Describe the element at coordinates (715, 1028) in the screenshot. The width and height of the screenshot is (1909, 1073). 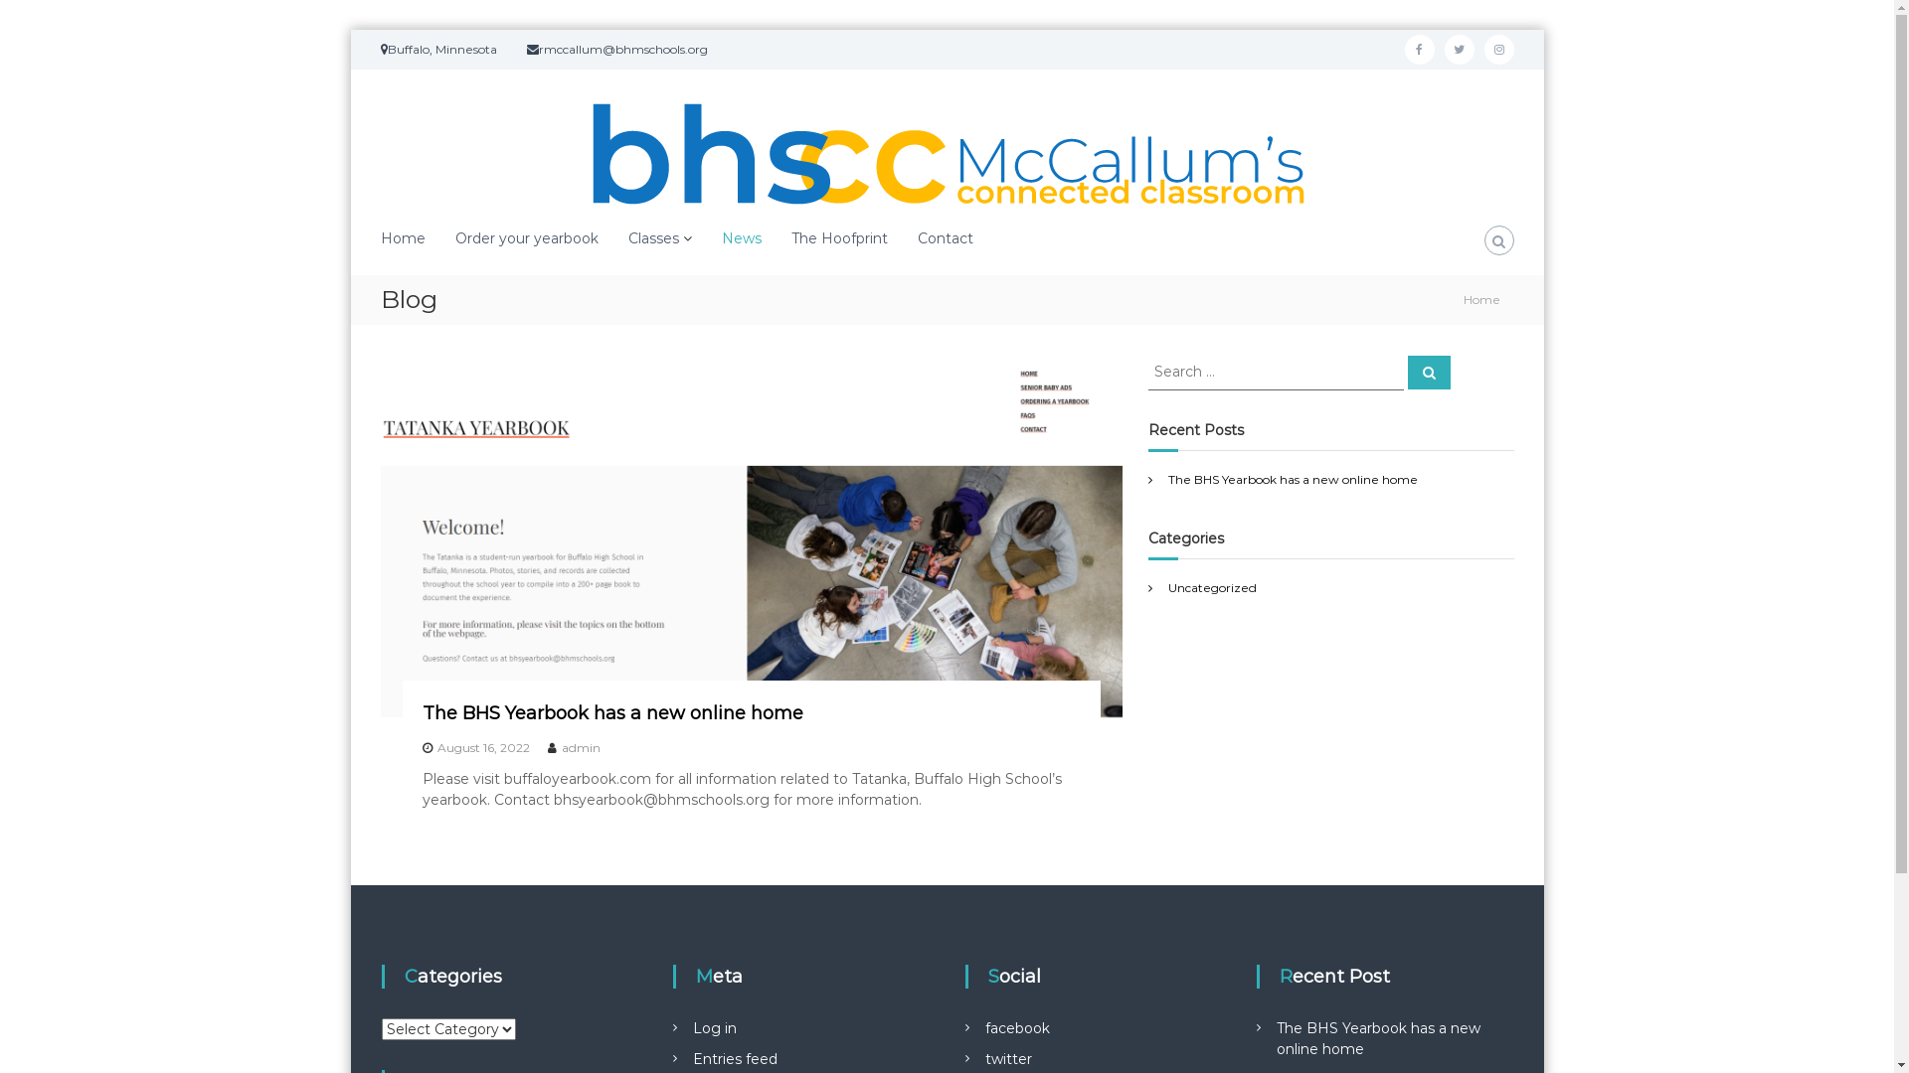
I see `Log in` at that location.